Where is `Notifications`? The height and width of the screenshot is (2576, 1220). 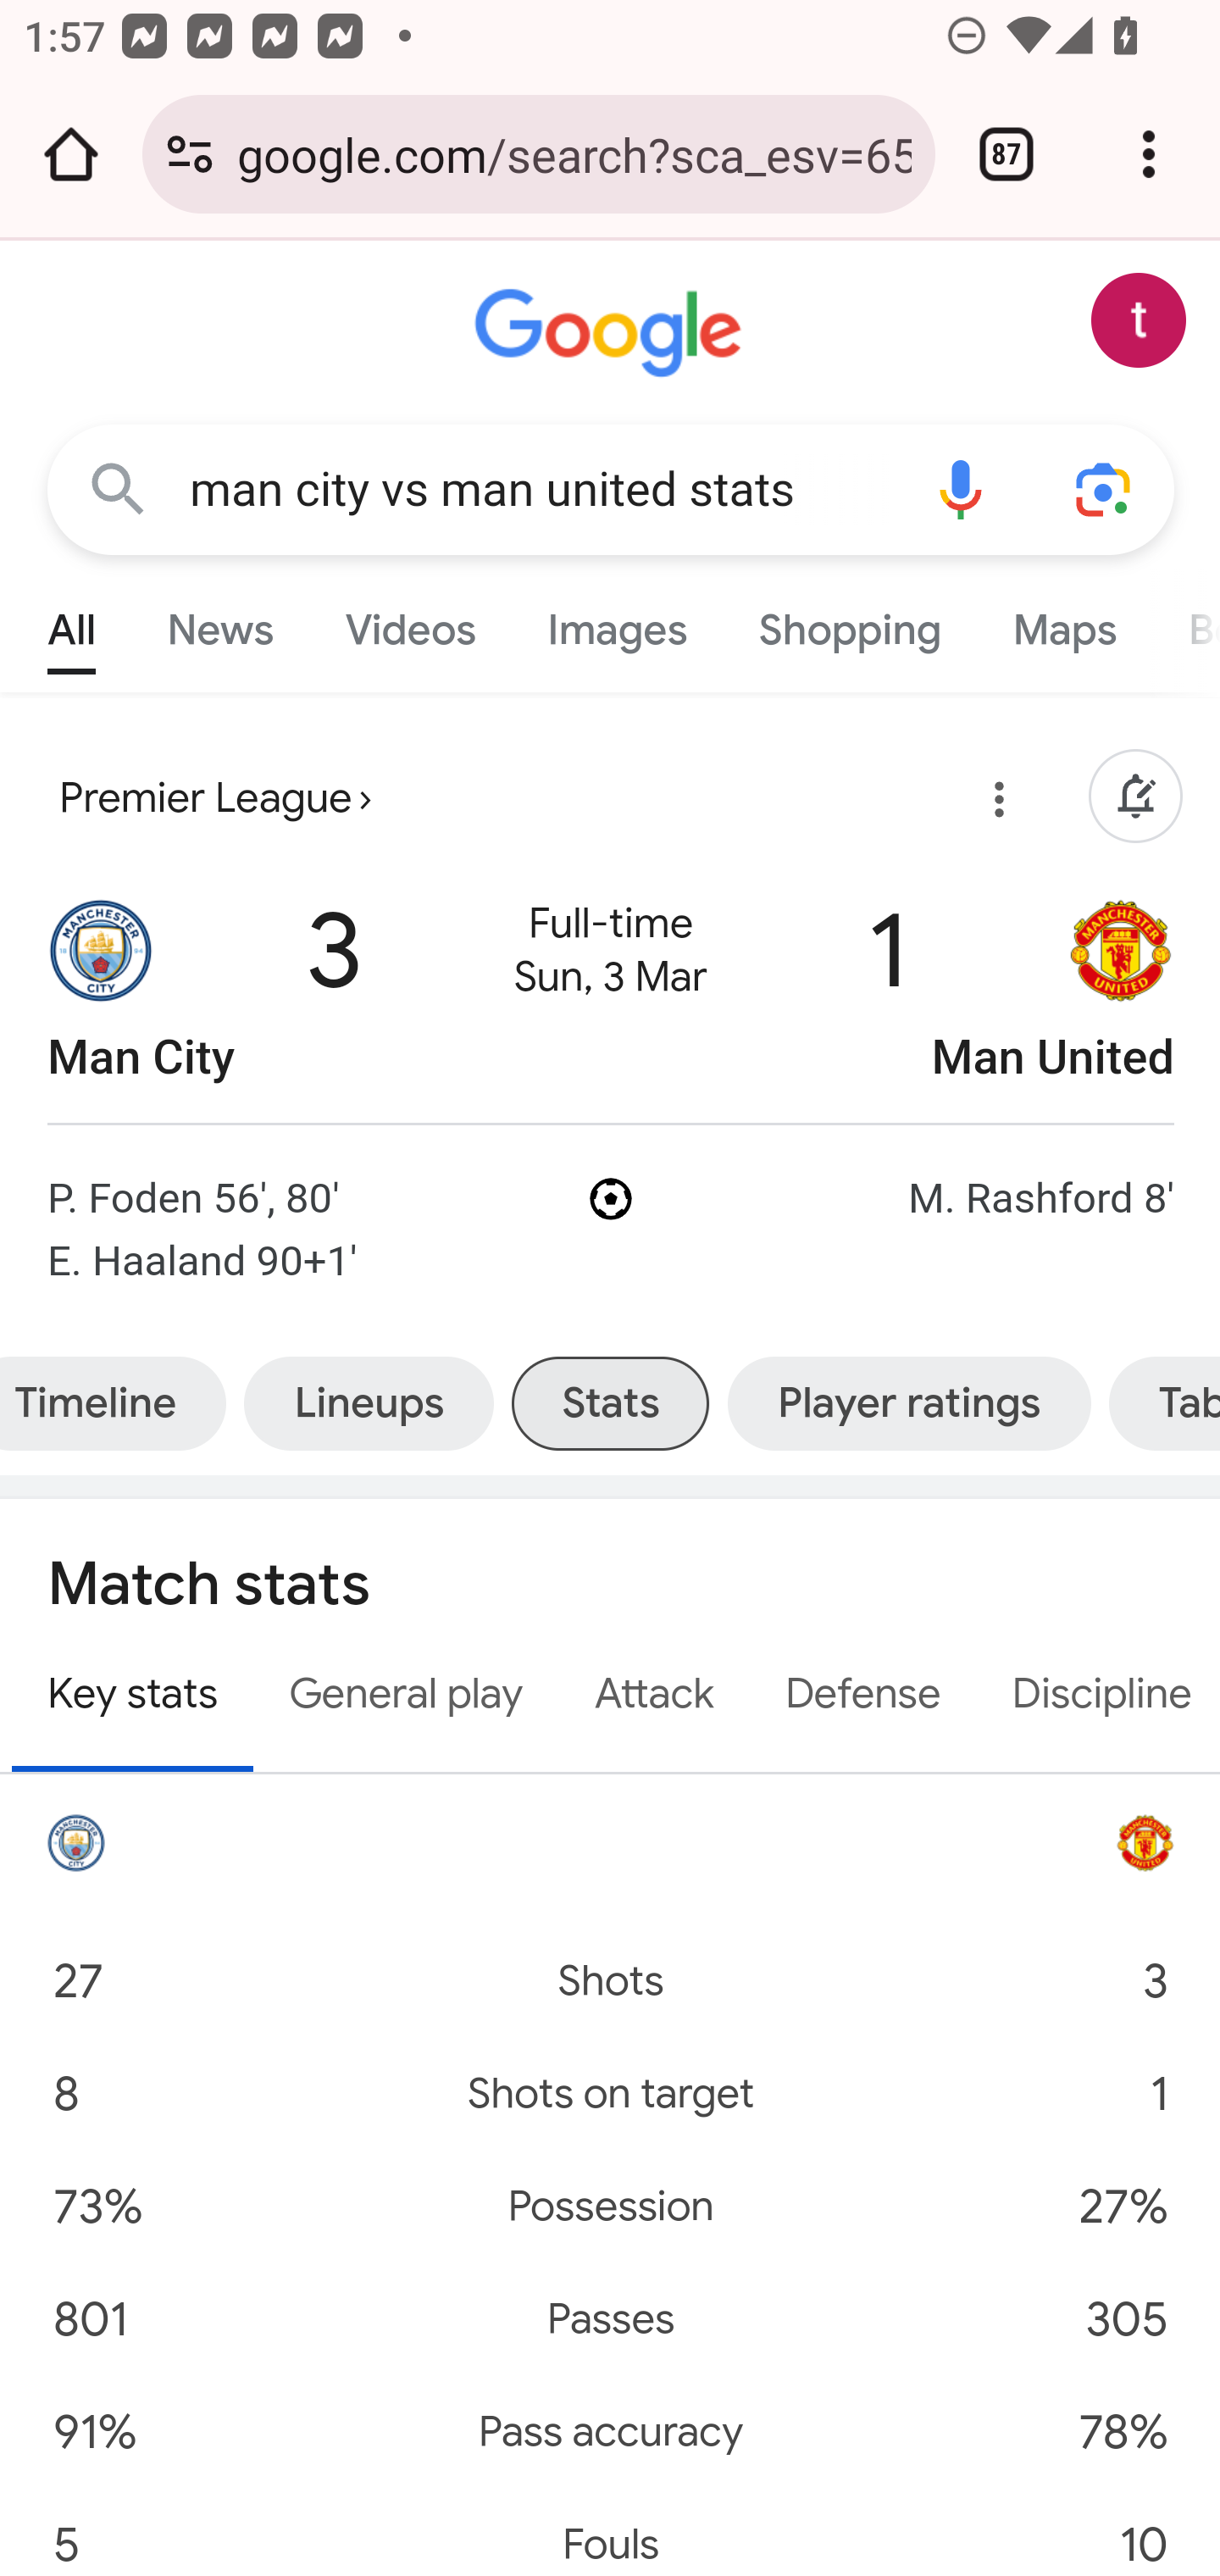
Notifications is located at coordinates (1135, 798).